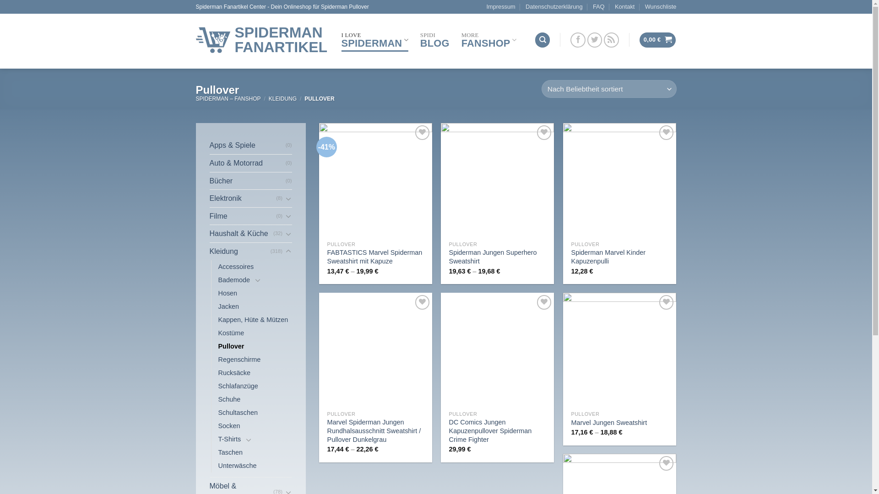  Describe the element at coordinates (375, 40) in the screenshot. I see `I LOVE
SPIDERMAN` at that location.